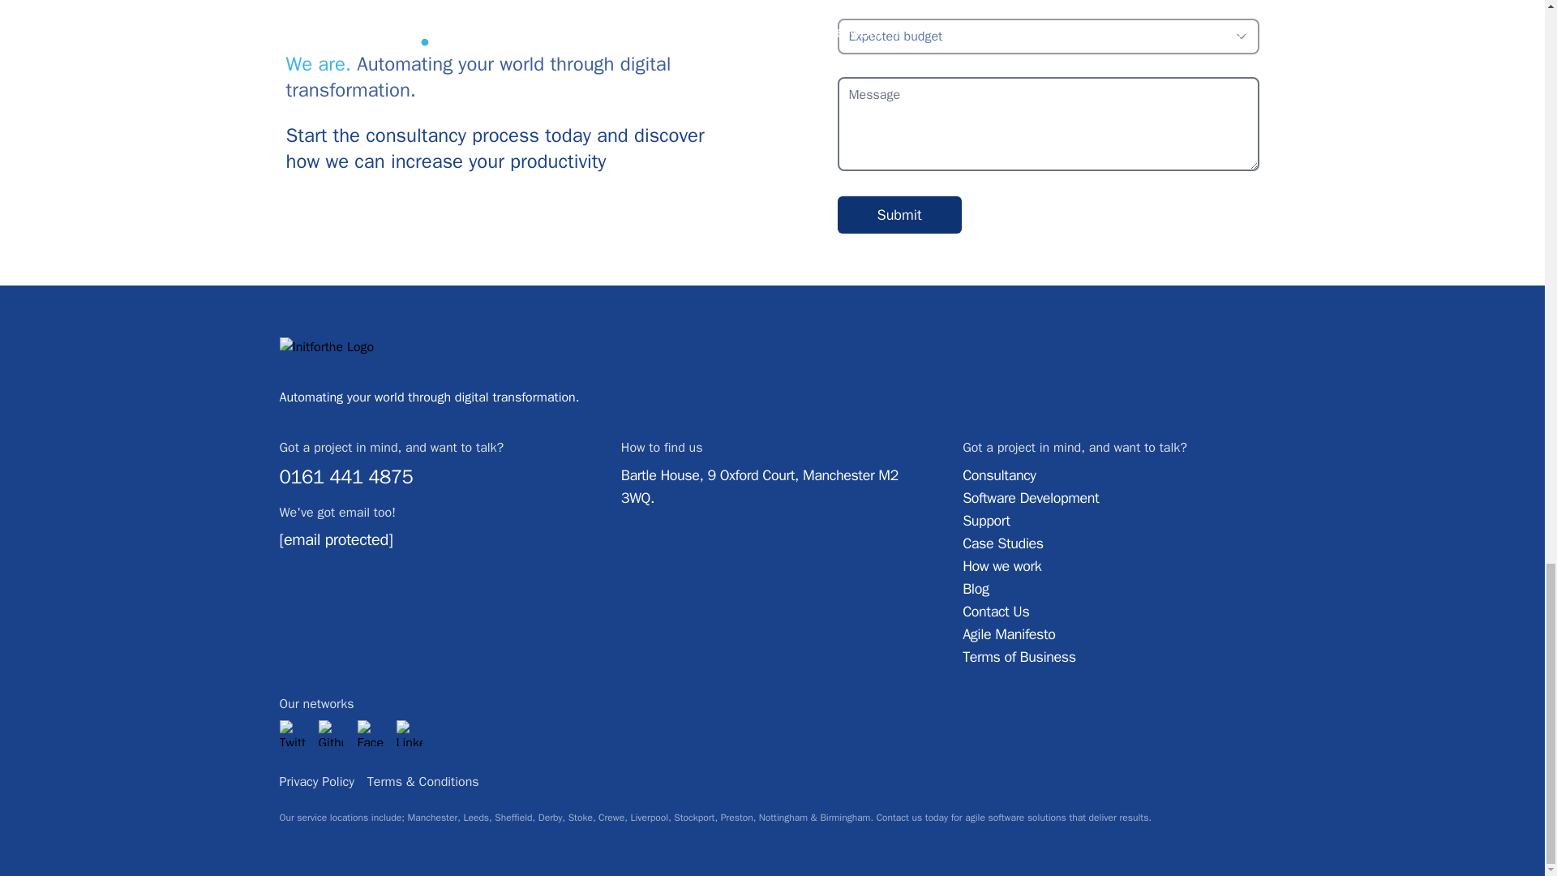 Image resolution: width=1557 pixels, height=876 pixels. I want to click on Privacy Policy, so click(315, 782).